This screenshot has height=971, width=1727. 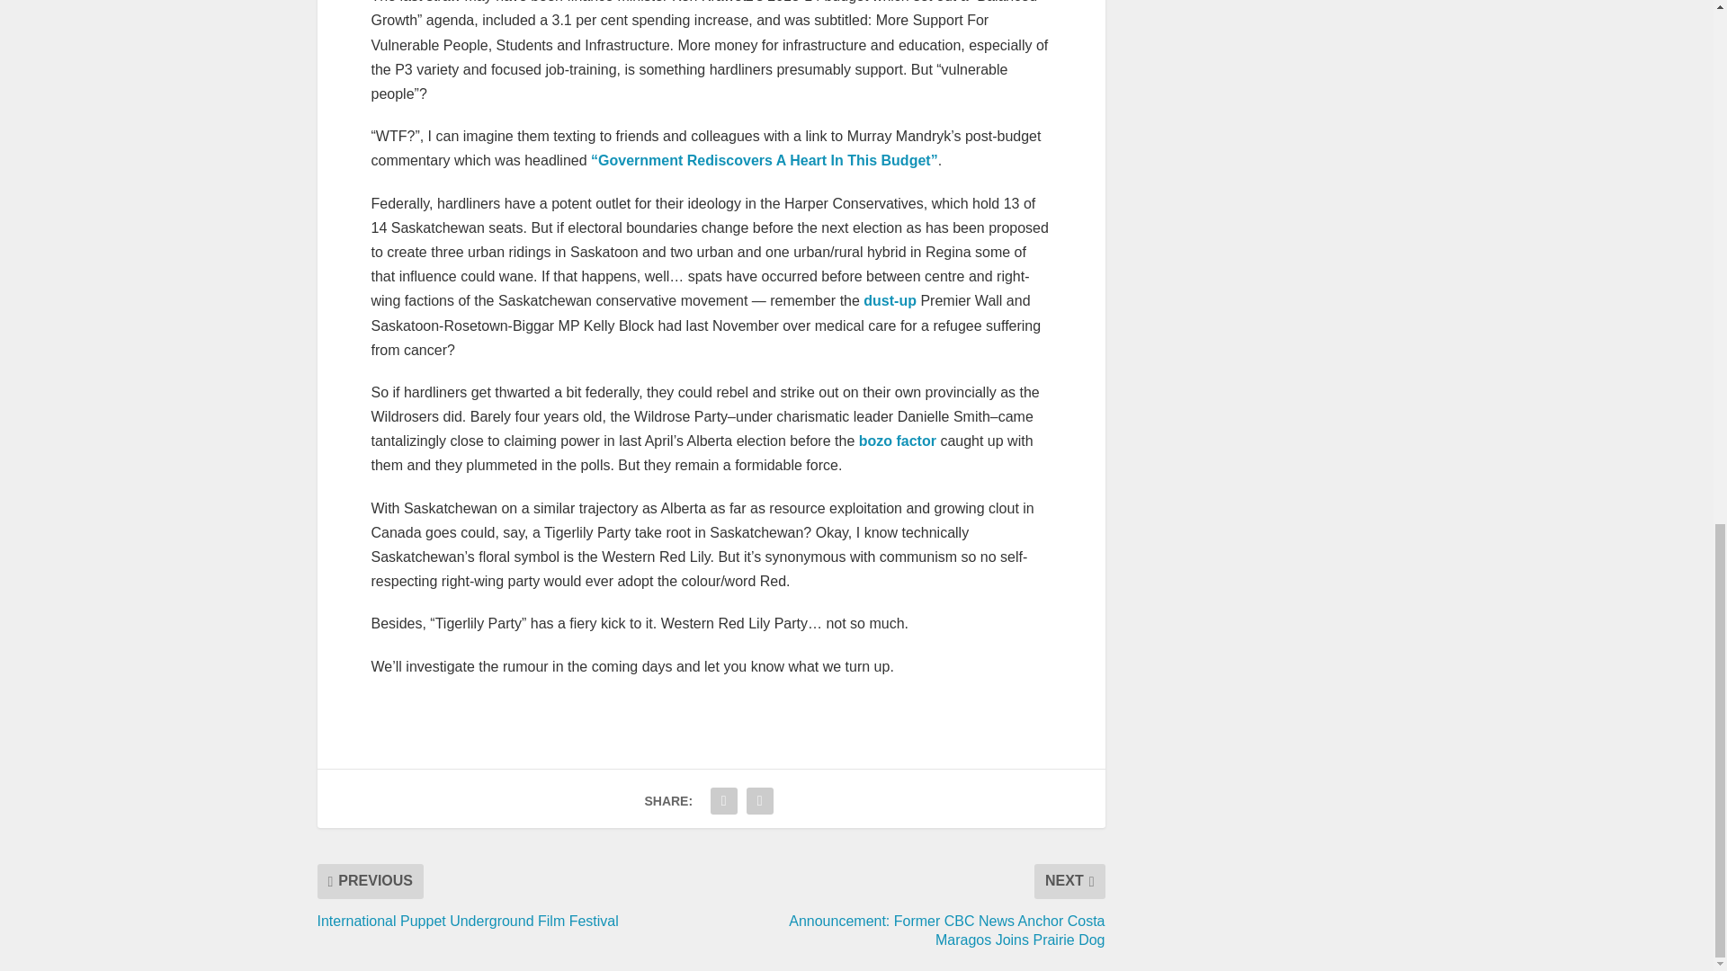 I want to click on dust-up, so click(x=890, y=300).